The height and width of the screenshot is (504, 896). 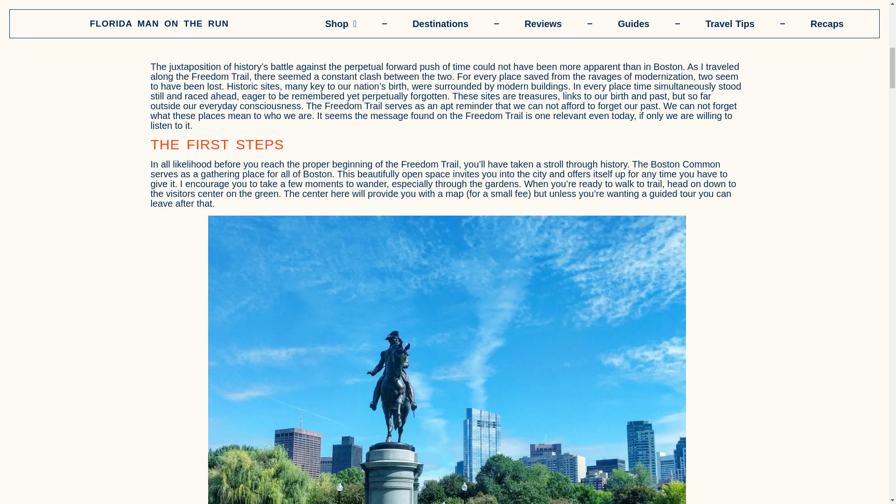 What do you see at coordinates (177, 34) in the screenshot?
I see `Share on Facebook` at bounding box center [177, 34].